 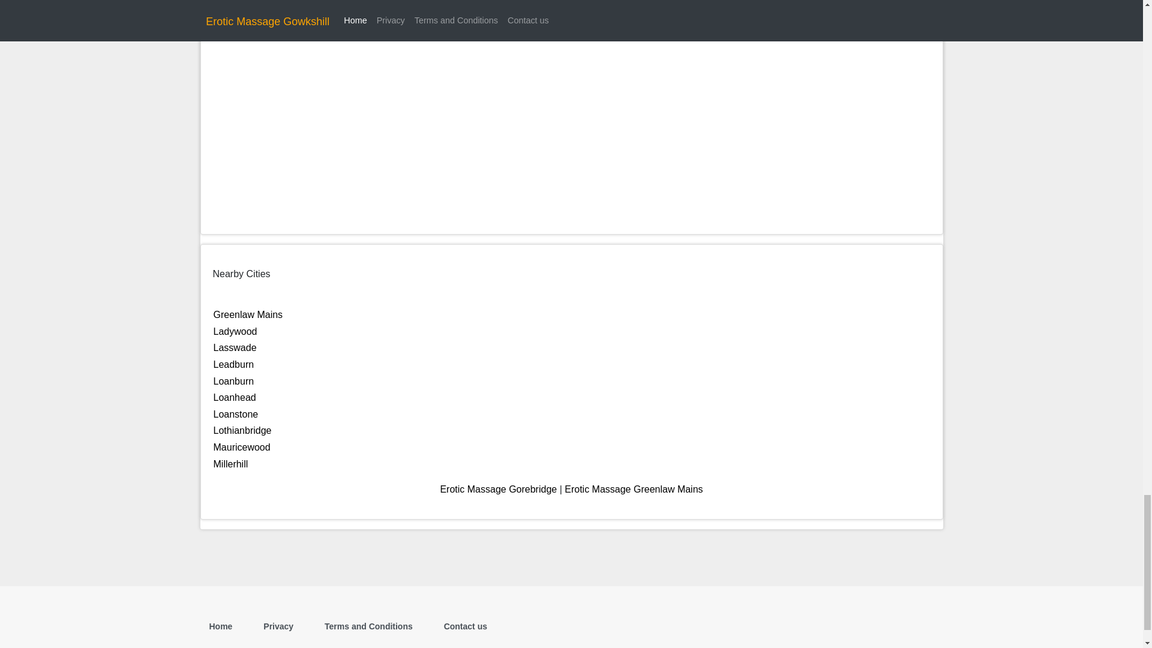 I want to click on Leadburn, so click(x=234, y=364).